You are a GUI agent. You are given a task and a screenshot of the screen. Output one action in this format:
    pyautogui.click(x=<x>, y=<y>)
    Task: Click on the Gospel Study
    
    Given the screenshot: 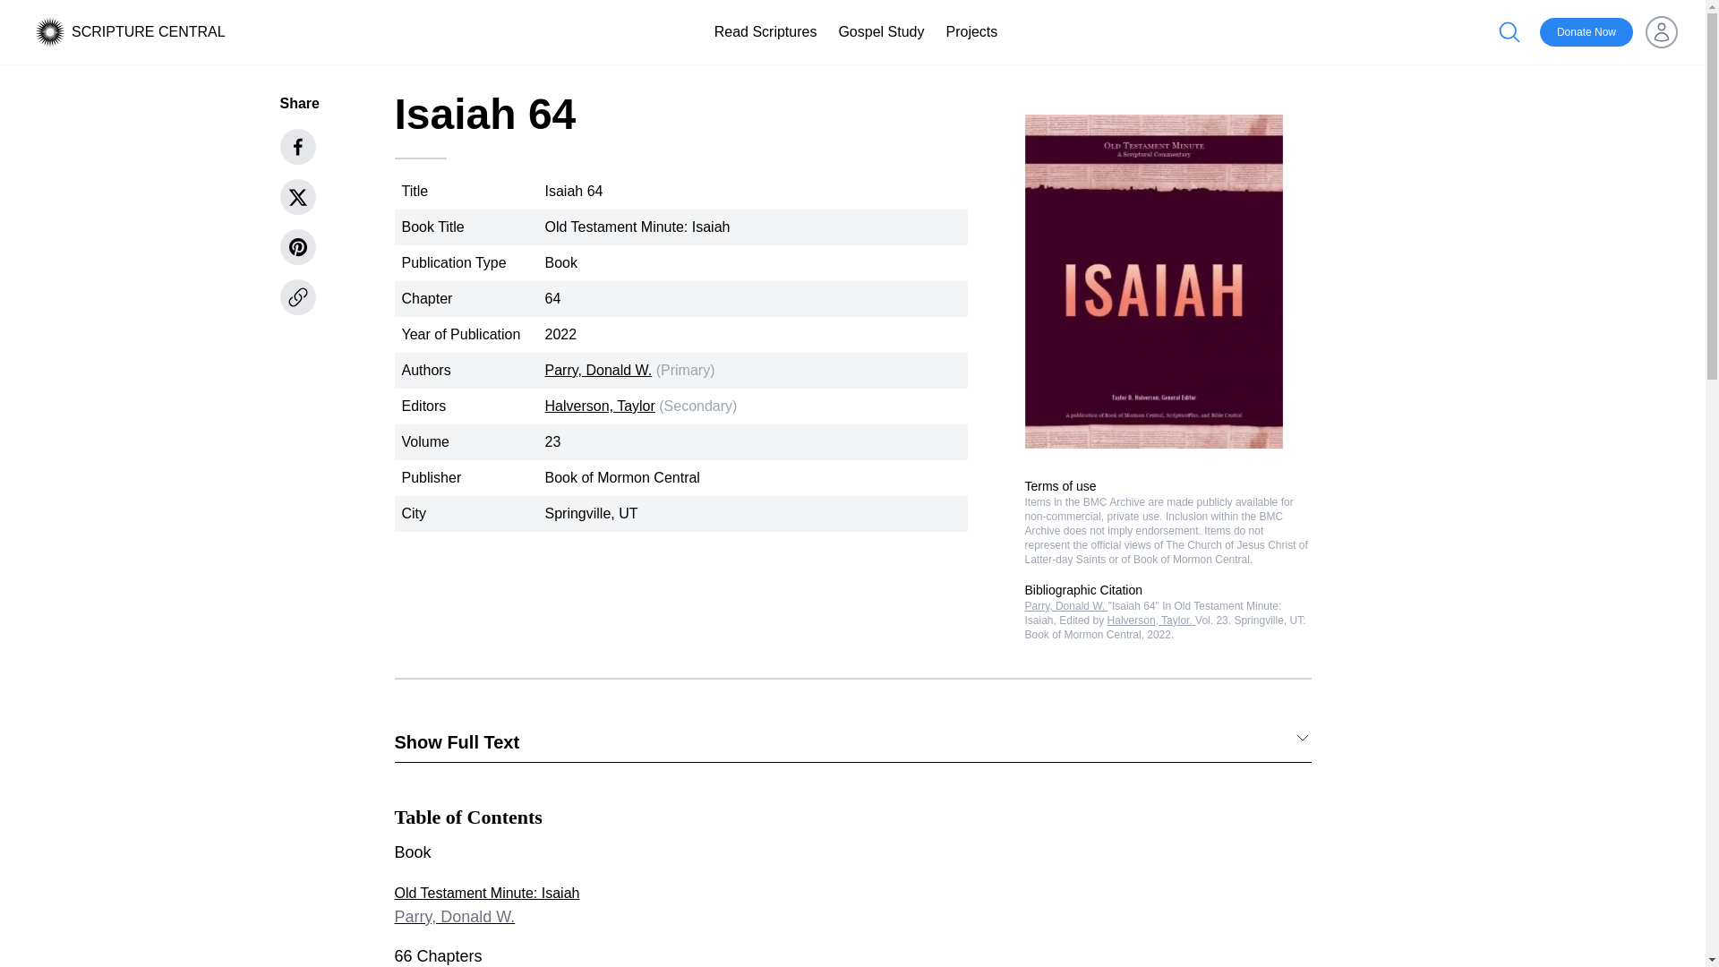 What is the action you would take?
    pyautogui.click(x=1586, y=32)
    